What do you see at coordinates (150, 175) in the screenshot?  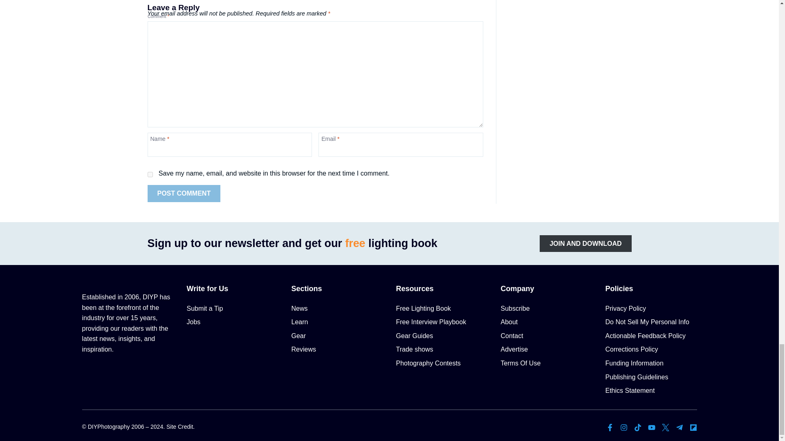 I see `yes` at bounding box center [150, 175].